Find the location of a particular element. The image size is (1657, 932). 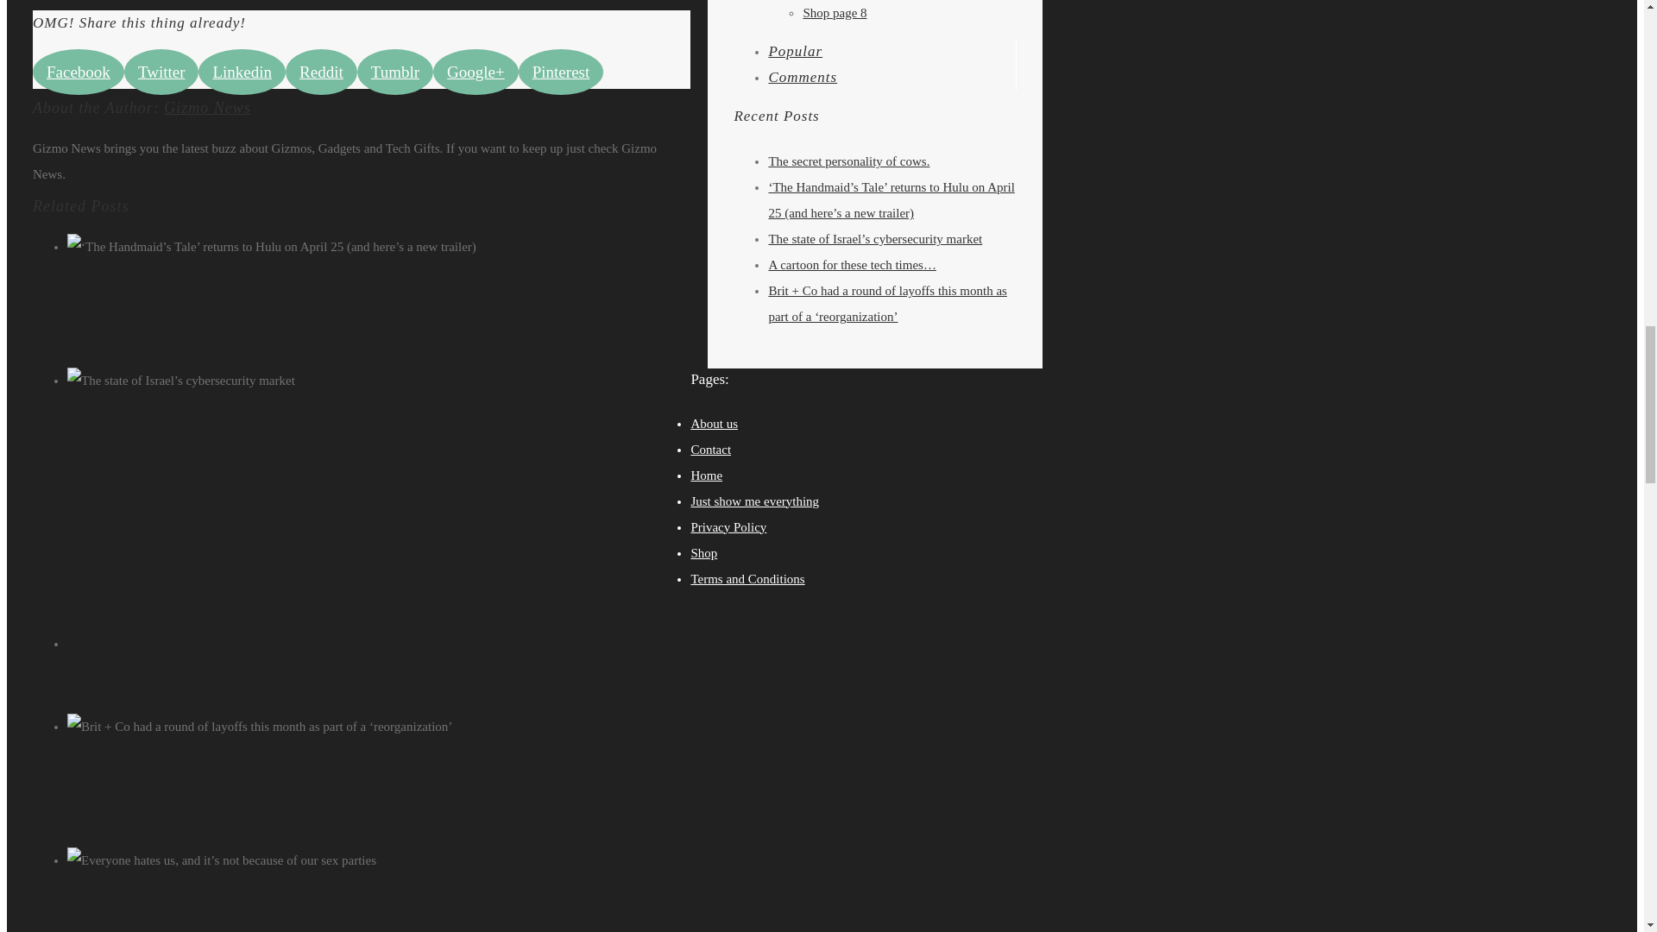

Permalink is located at coordinates (406, 885).